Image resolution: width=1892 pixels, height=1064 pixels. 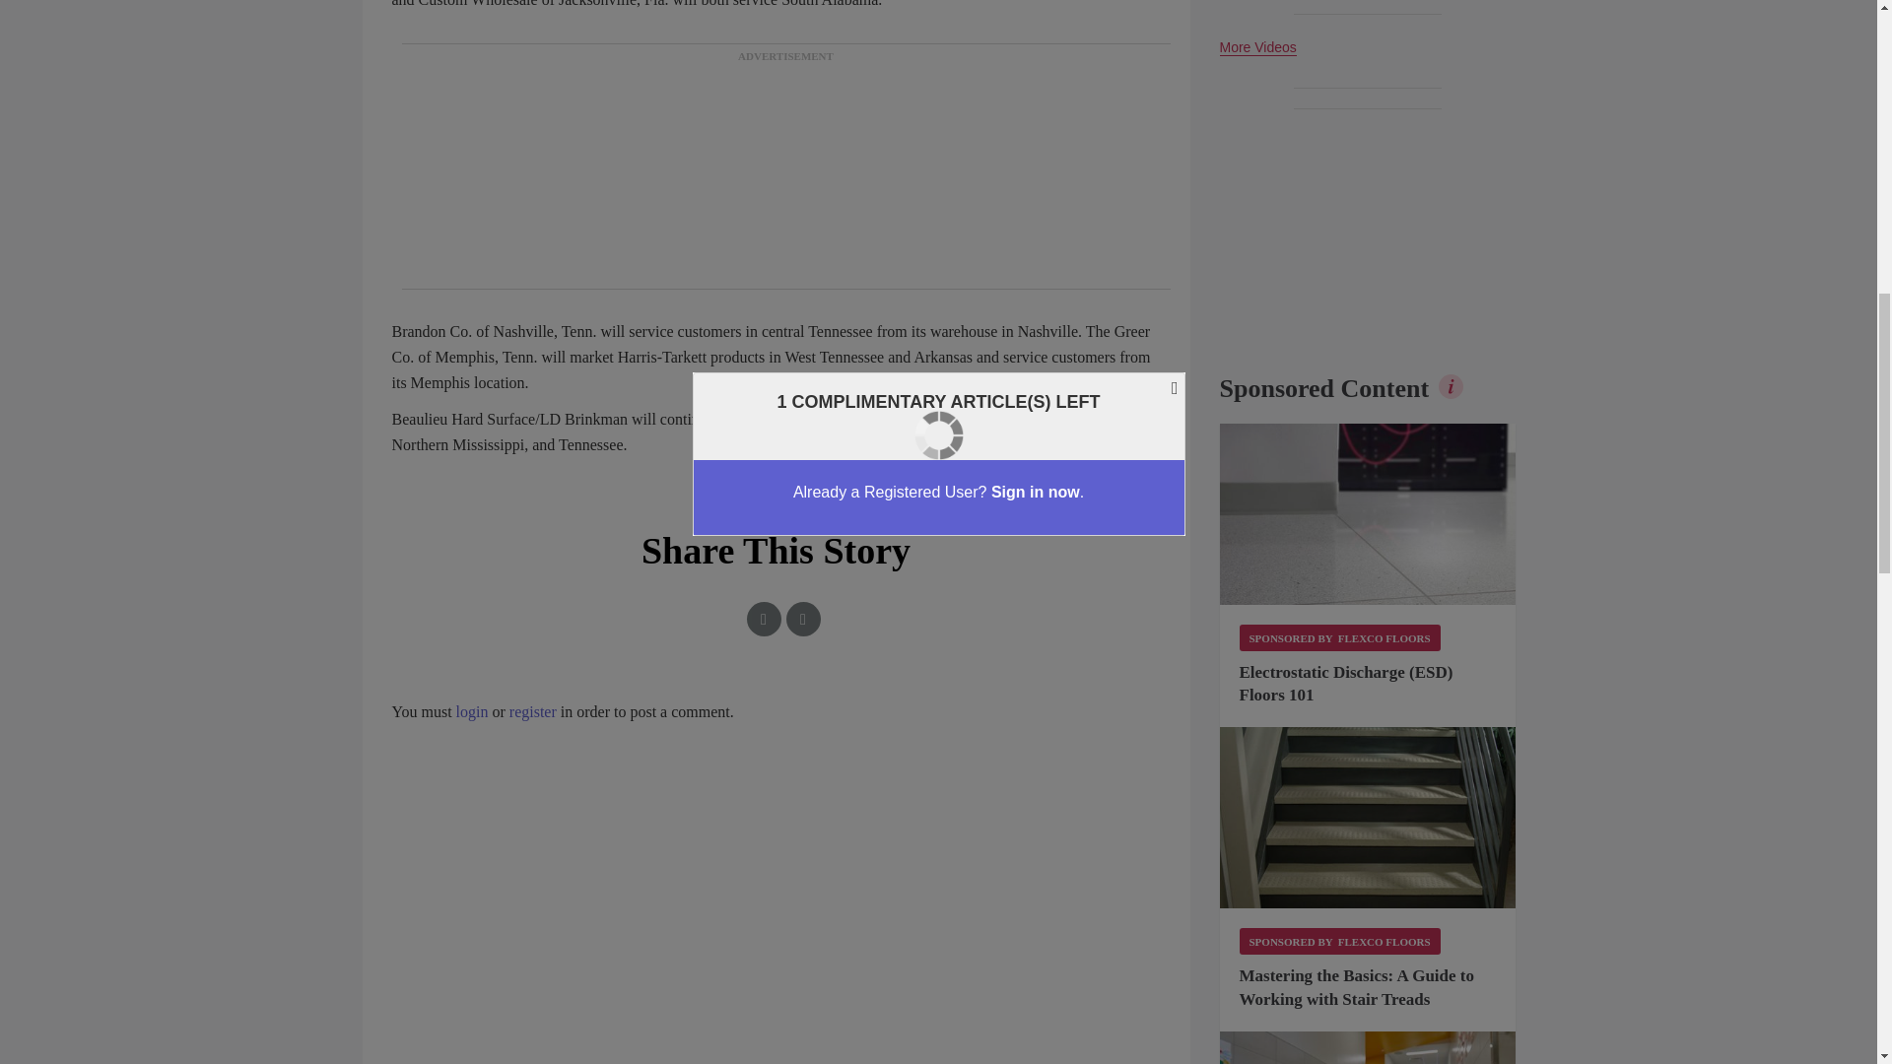 I want to click on rubber flooring, so click(x=1368, y=1047).